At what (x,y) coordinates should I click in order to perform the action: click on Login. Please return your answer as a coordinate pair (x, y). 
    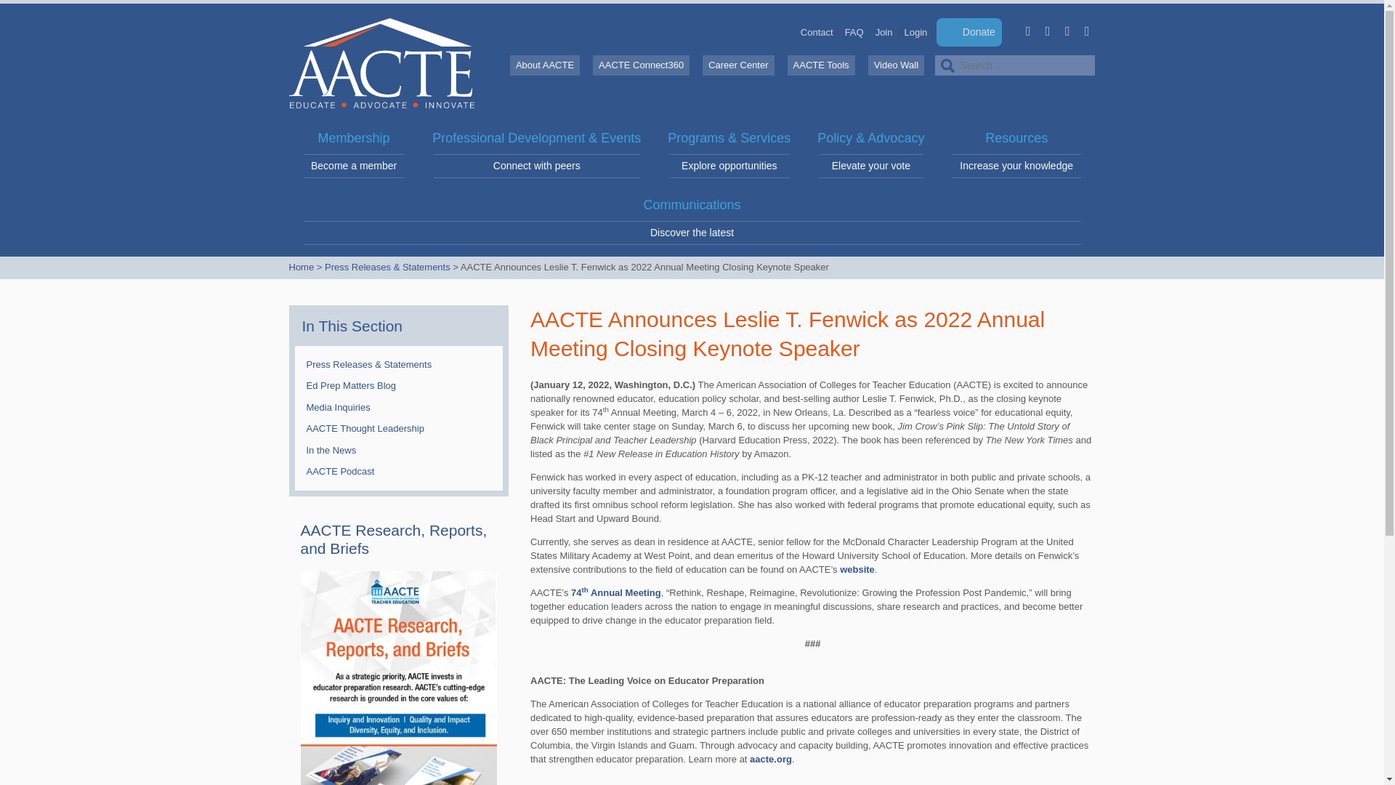
    Looking at the image, I should click on (915, 32).